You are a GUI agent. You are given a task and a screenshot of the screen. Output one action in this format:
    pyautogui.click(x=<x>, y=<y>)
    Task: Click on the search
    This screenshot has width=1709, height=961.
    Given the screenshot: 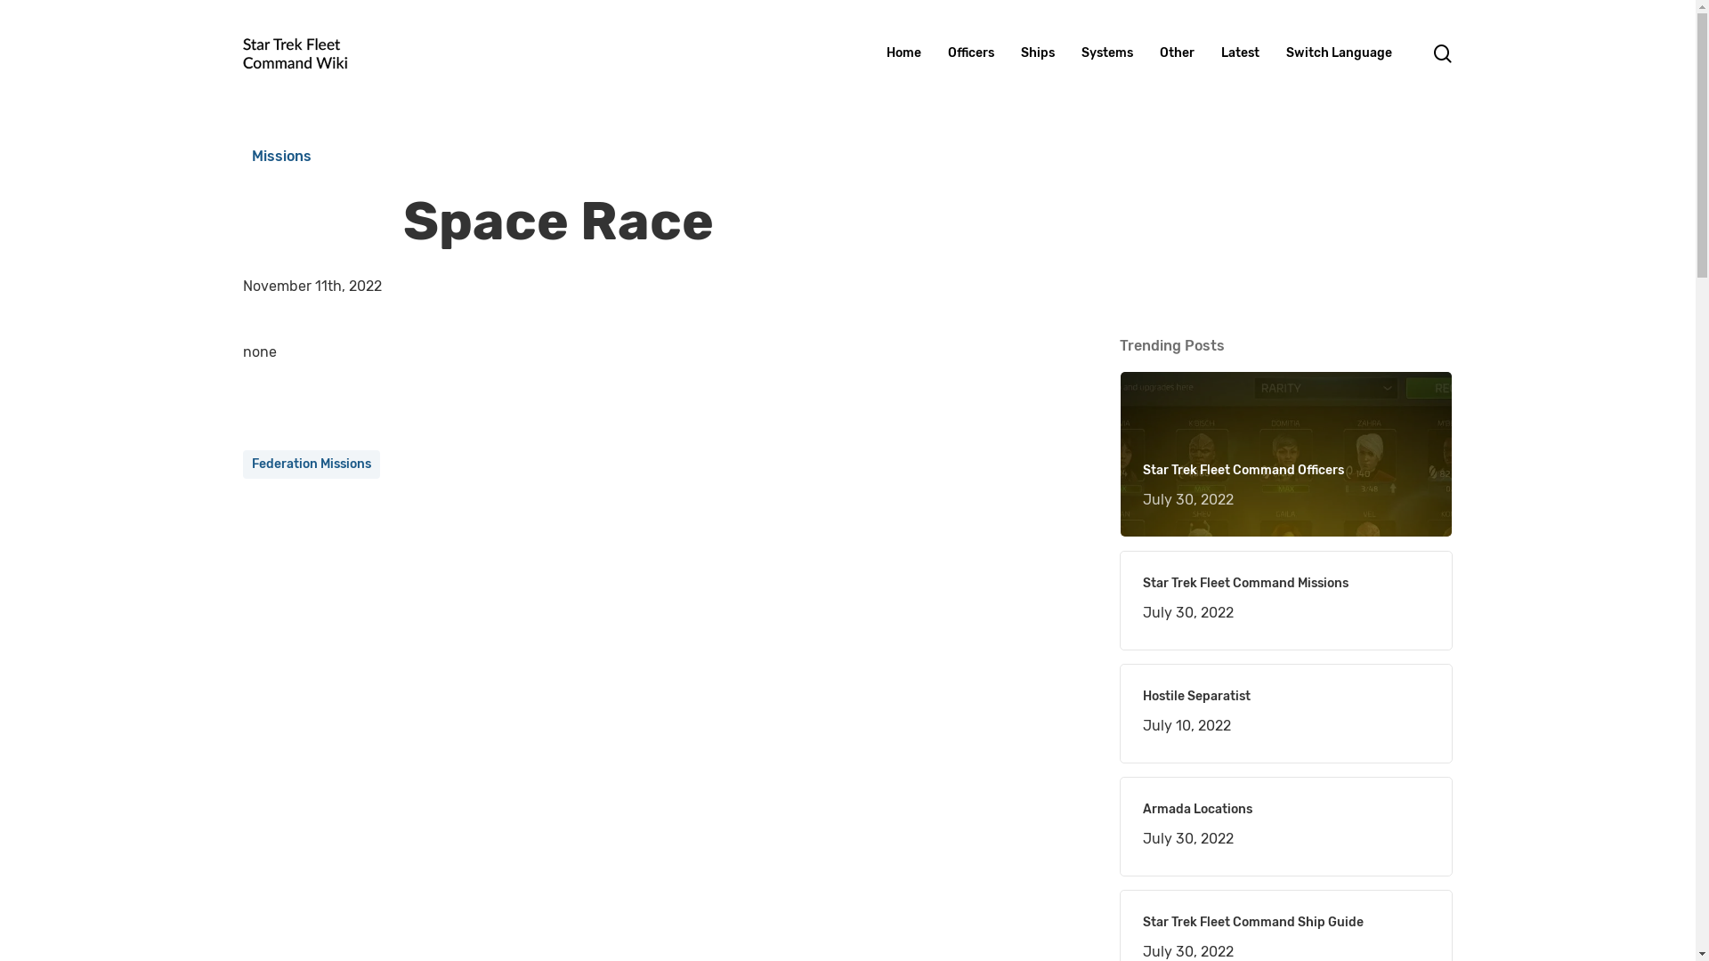 What is the action you would take?
    pyautogui.click(x=1442, y=53)
    